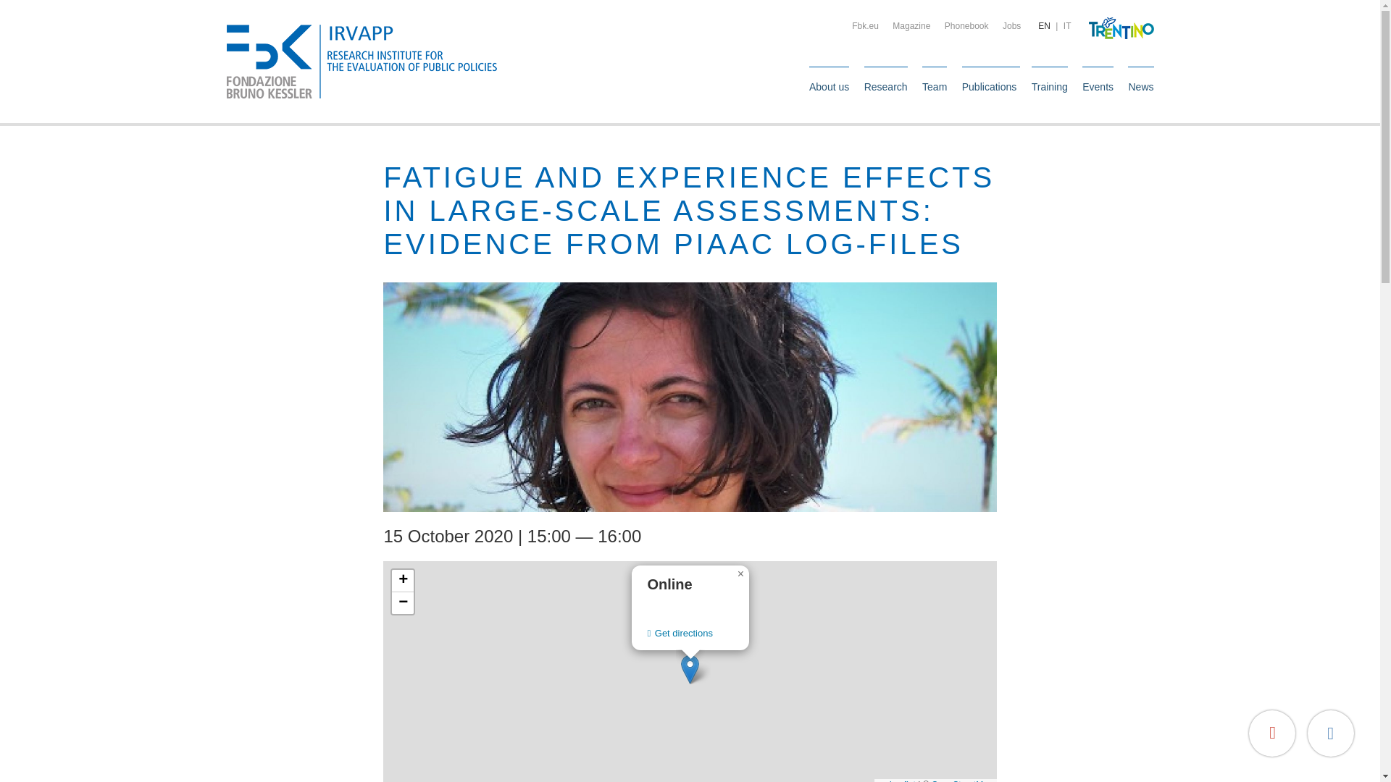 The image size is (1391, 782). What do you see at coordinates (1011, 26) in the screenshot?
I see `Jobs` at bounding box center [1011, 26].